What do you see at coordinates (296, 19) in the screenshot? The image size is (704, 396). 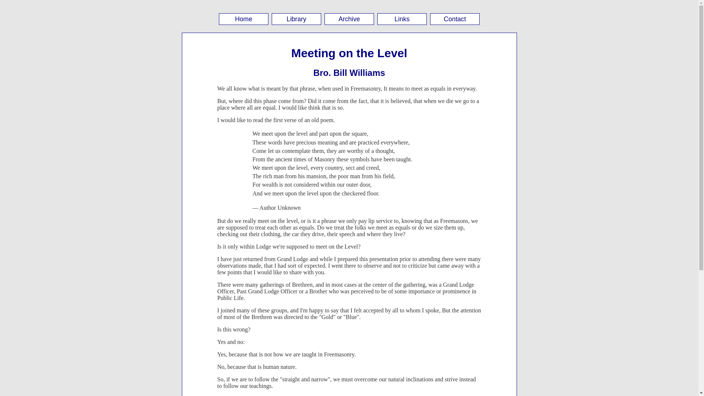 I see `Library` at bounding box center [296, 19].